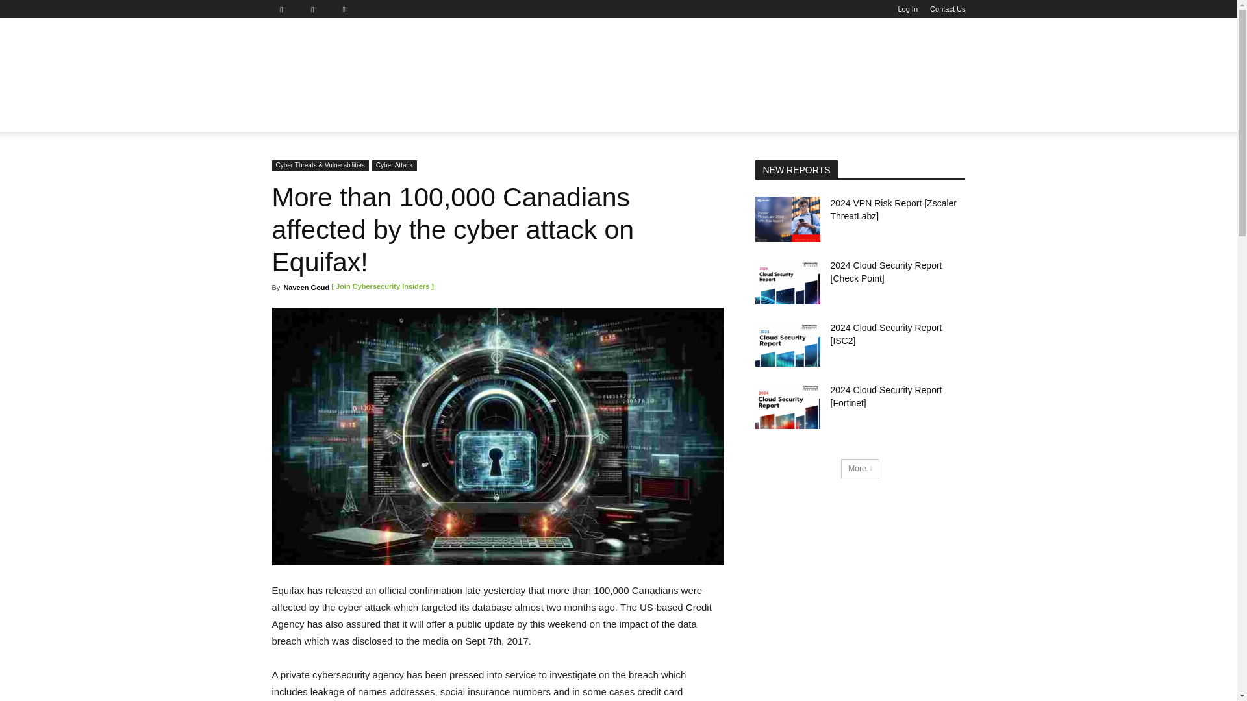 The width and height of the screenshot is (1247, 701). Describe the element at coordinates (948, 9) in the screenshot. I see `Contact Us` at that location.